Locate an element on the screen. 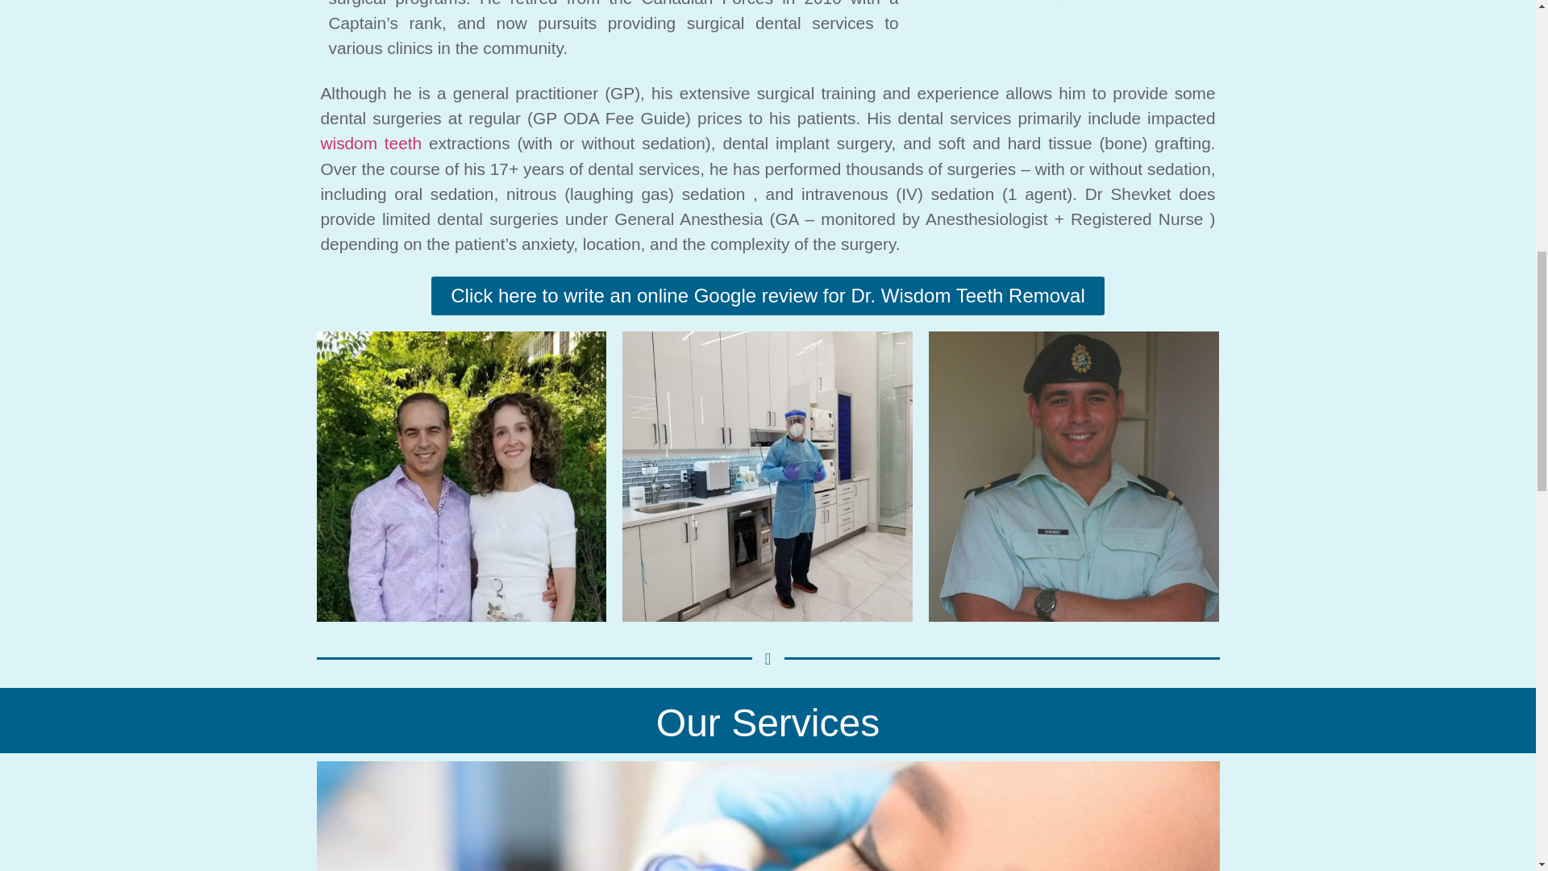 This screenshot has height=871, width=1548. wisdom teeth is located at coordinates (371, 144).